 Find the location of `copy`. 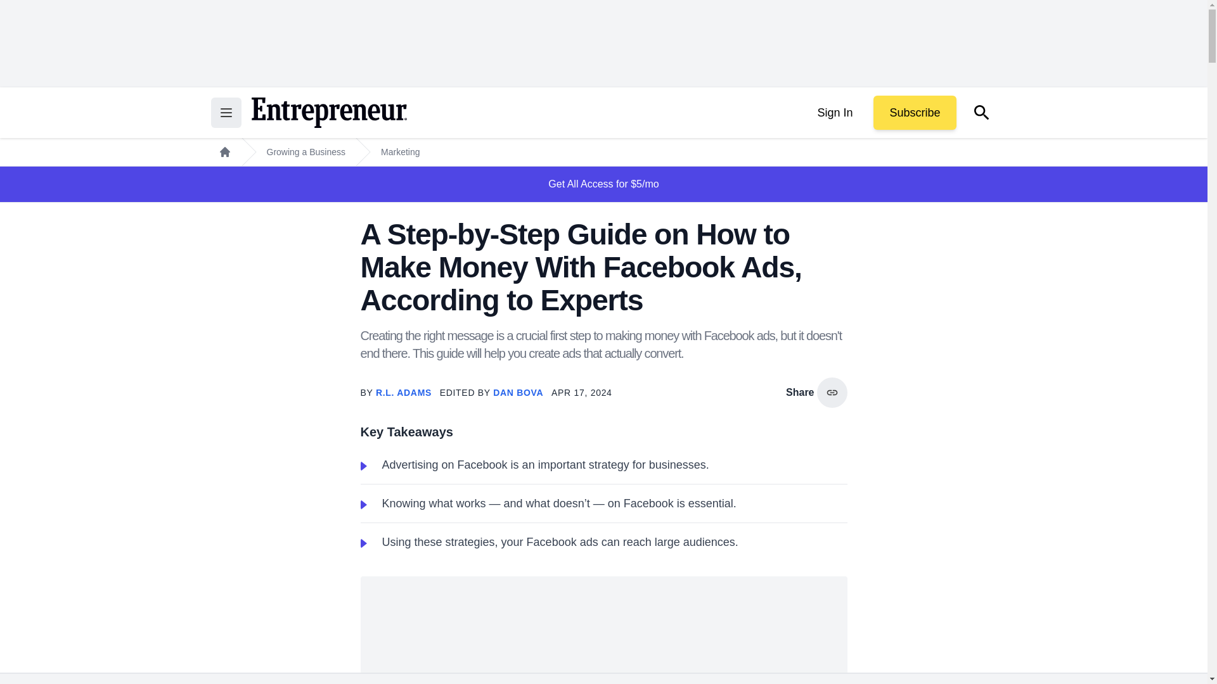

copy is located at coordinates (832, 393).